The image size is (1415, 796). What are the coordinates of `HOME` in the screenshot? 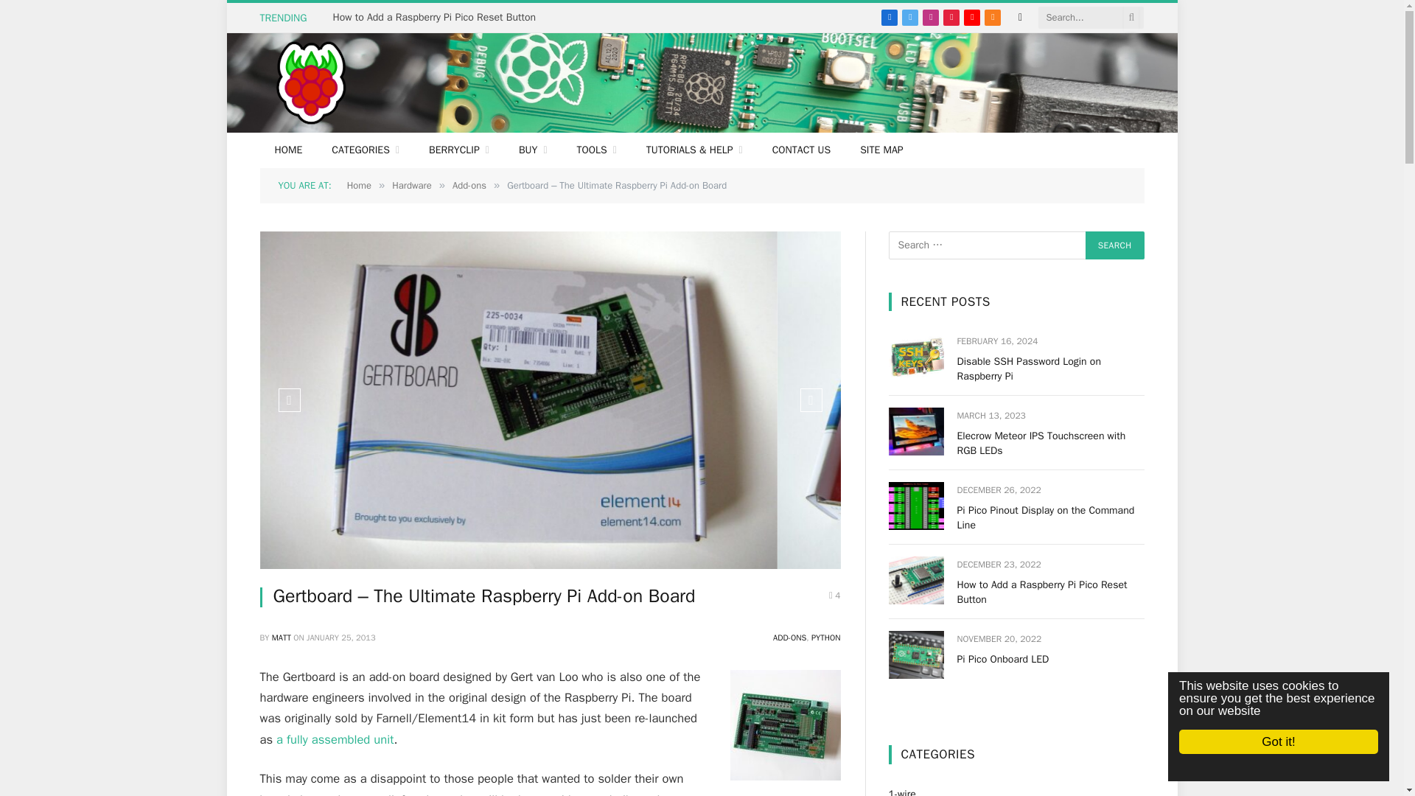 It's located at (287, 150).